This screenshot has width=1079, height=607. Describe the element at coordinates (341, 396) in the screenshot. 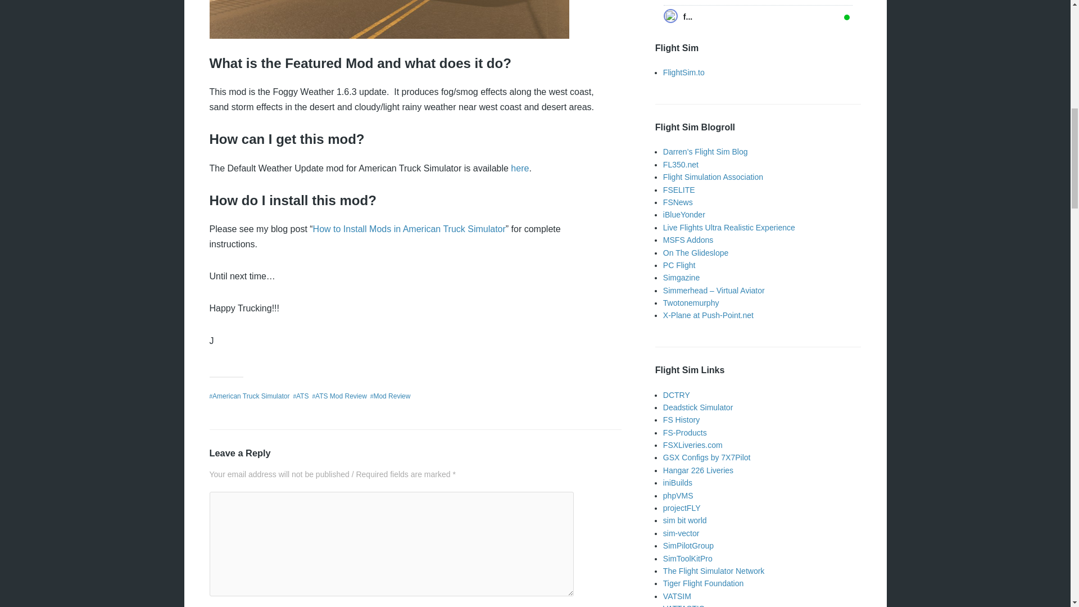

I see `ATS Mod Review` at that location.